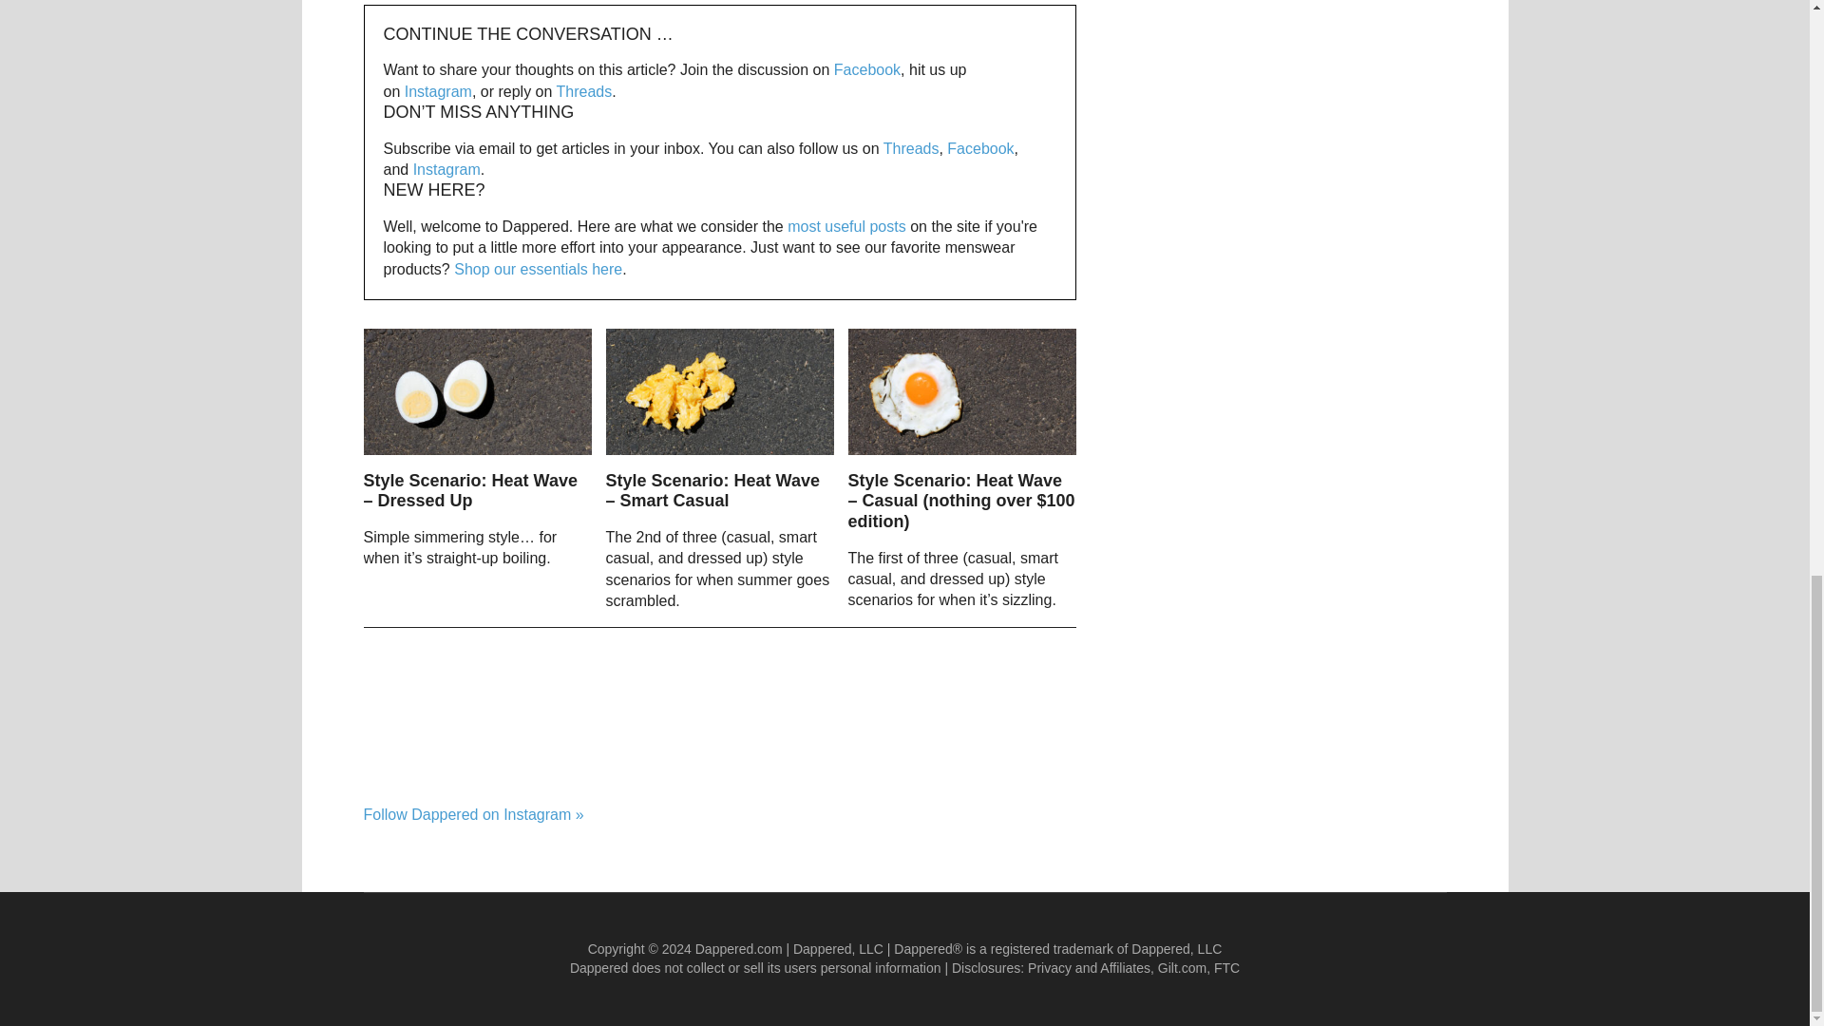 The width and height of the screenshot is (1824, 1026). Describe the element at coordinates (847, 226) in the screenshot. I see `most useful posts` at that location.